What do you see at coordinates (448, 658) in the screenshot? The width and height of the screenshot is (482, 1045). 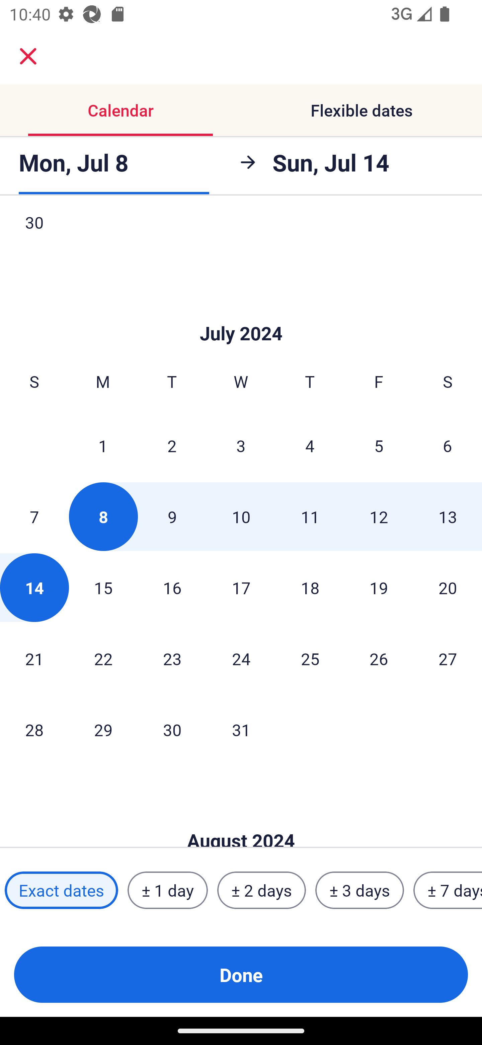 I see `27 Saturday, July 27, 2024` at bounding box center [448, 658].